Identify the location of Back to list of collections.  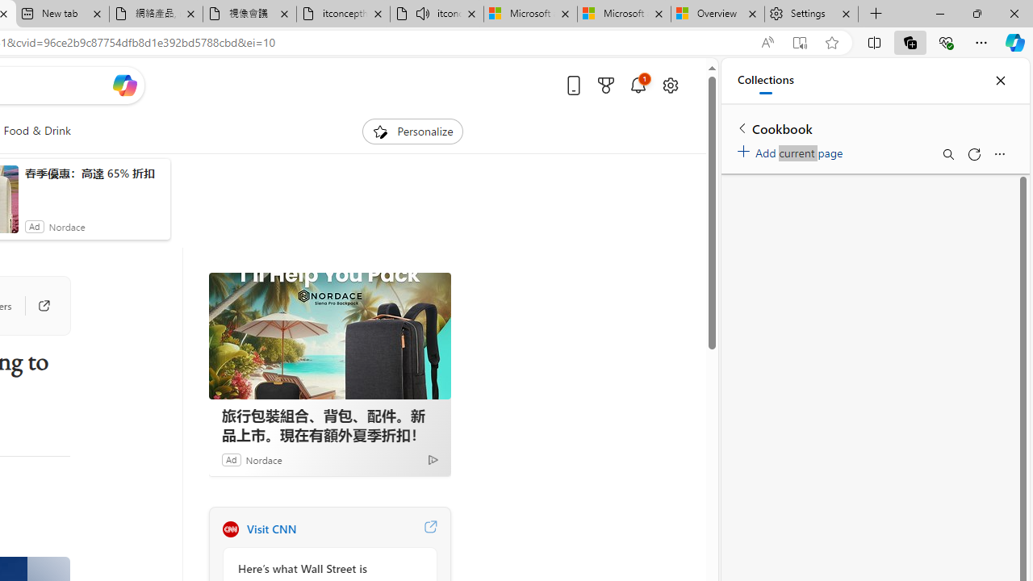
(742, 127).